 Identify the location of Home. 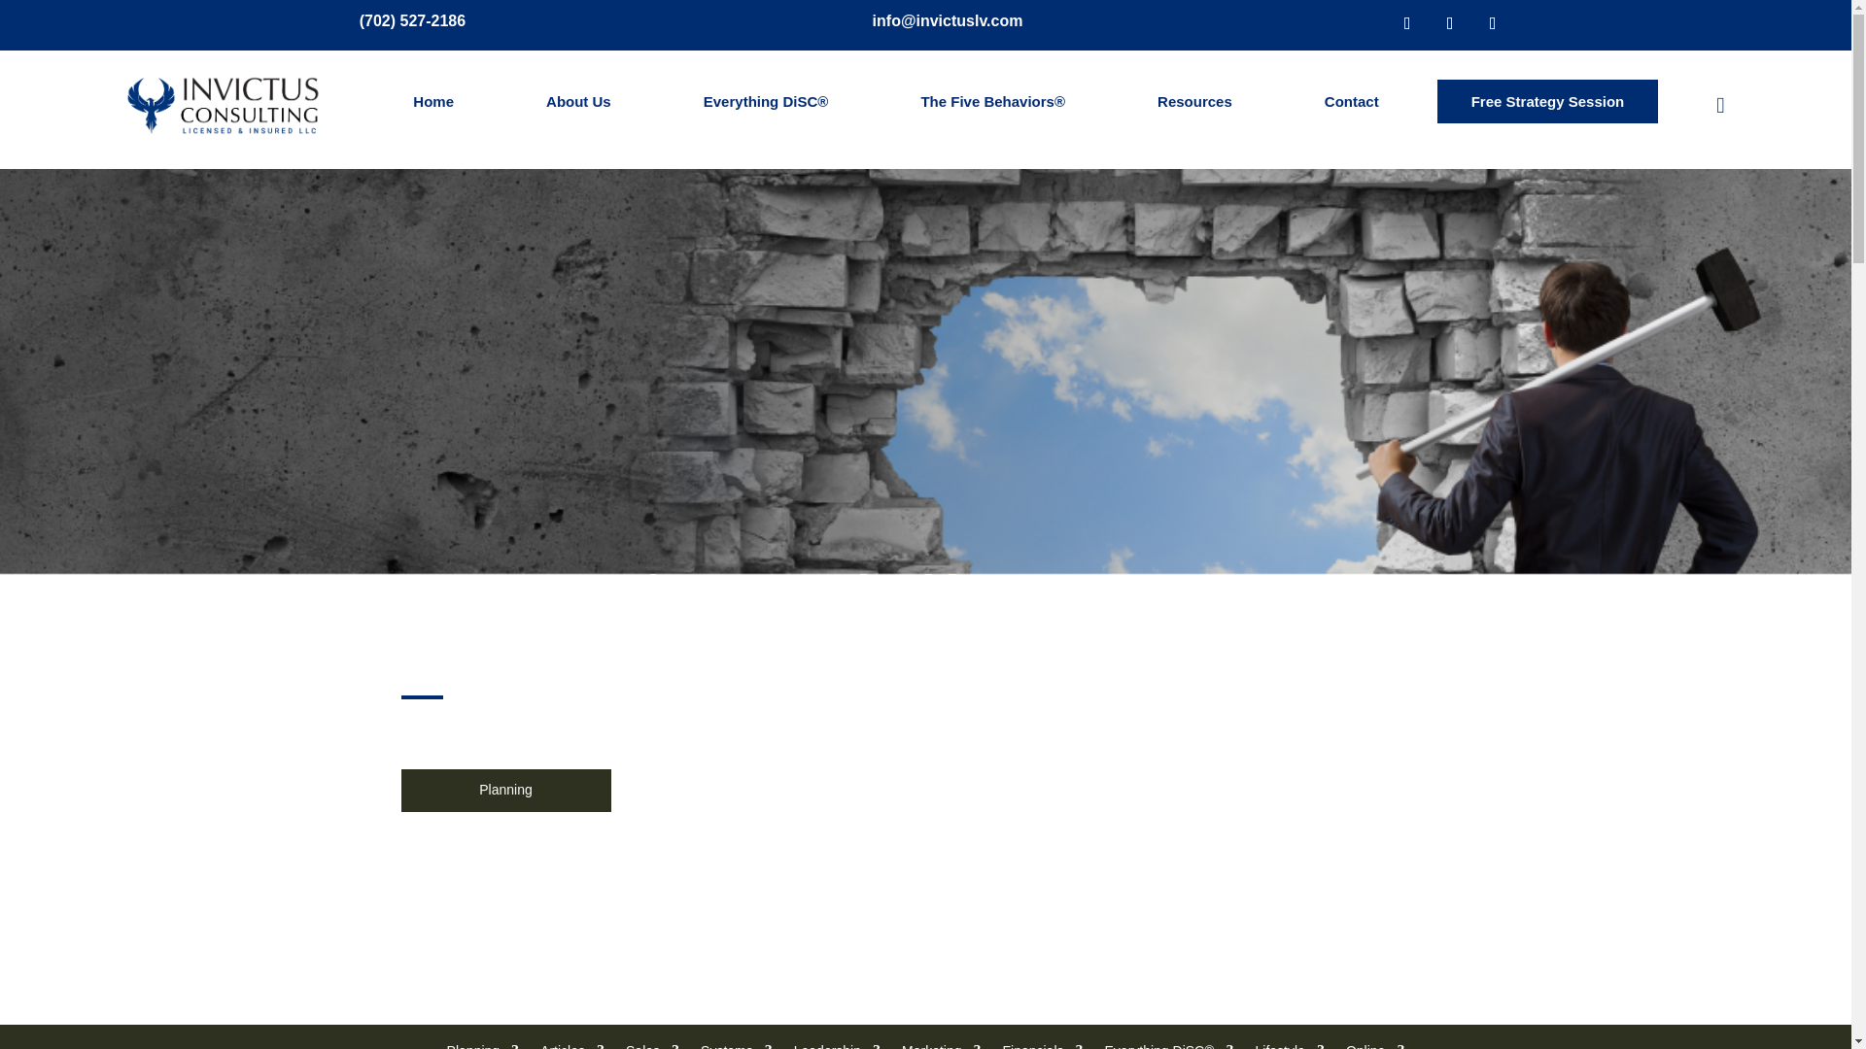
(432, 101).